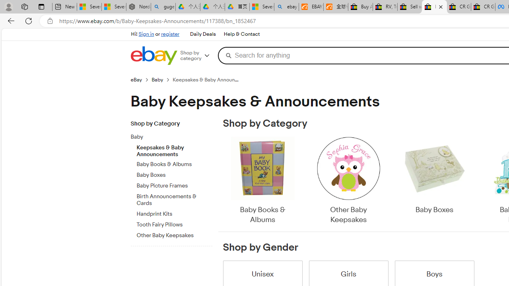 This screenshot has height=286, width=509. I want to click on Baby Picture Frames, so click(174, 184).